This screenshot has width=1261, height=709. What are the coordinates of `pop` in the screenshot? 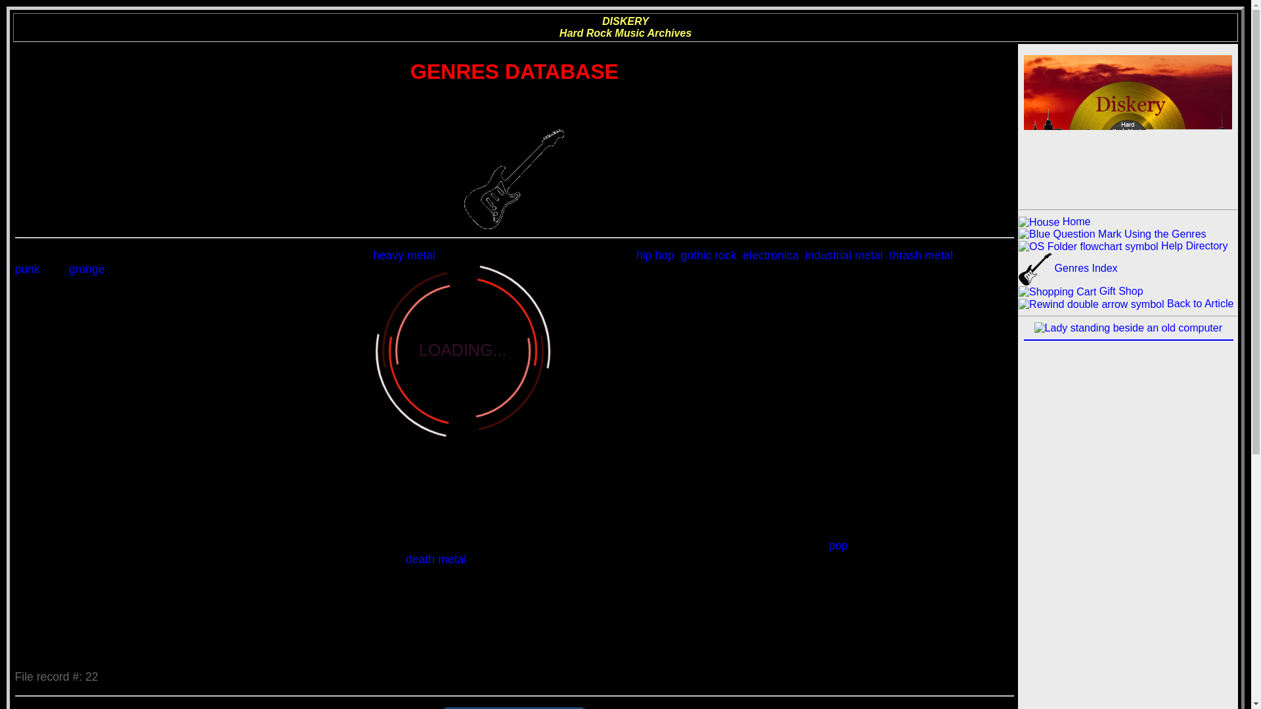 It's located at (838, 545).